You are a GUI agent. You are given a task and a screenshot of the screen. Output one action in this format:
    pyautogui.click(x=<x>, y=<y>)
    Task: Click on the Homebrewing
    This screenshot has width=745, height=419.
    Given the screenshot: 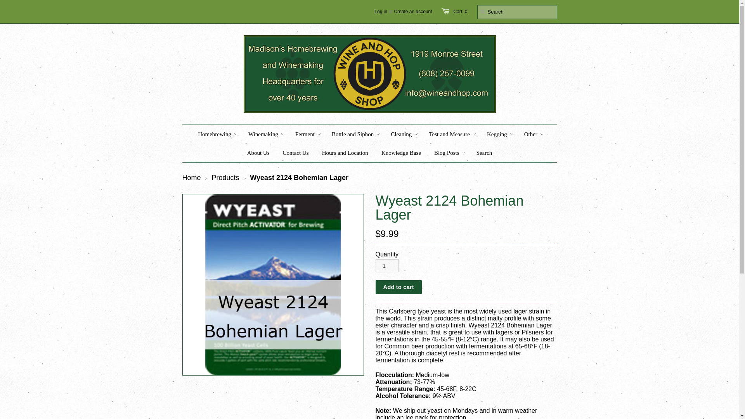 What is the action you would take?
    pyautogui.click(x=214, y=134)
    